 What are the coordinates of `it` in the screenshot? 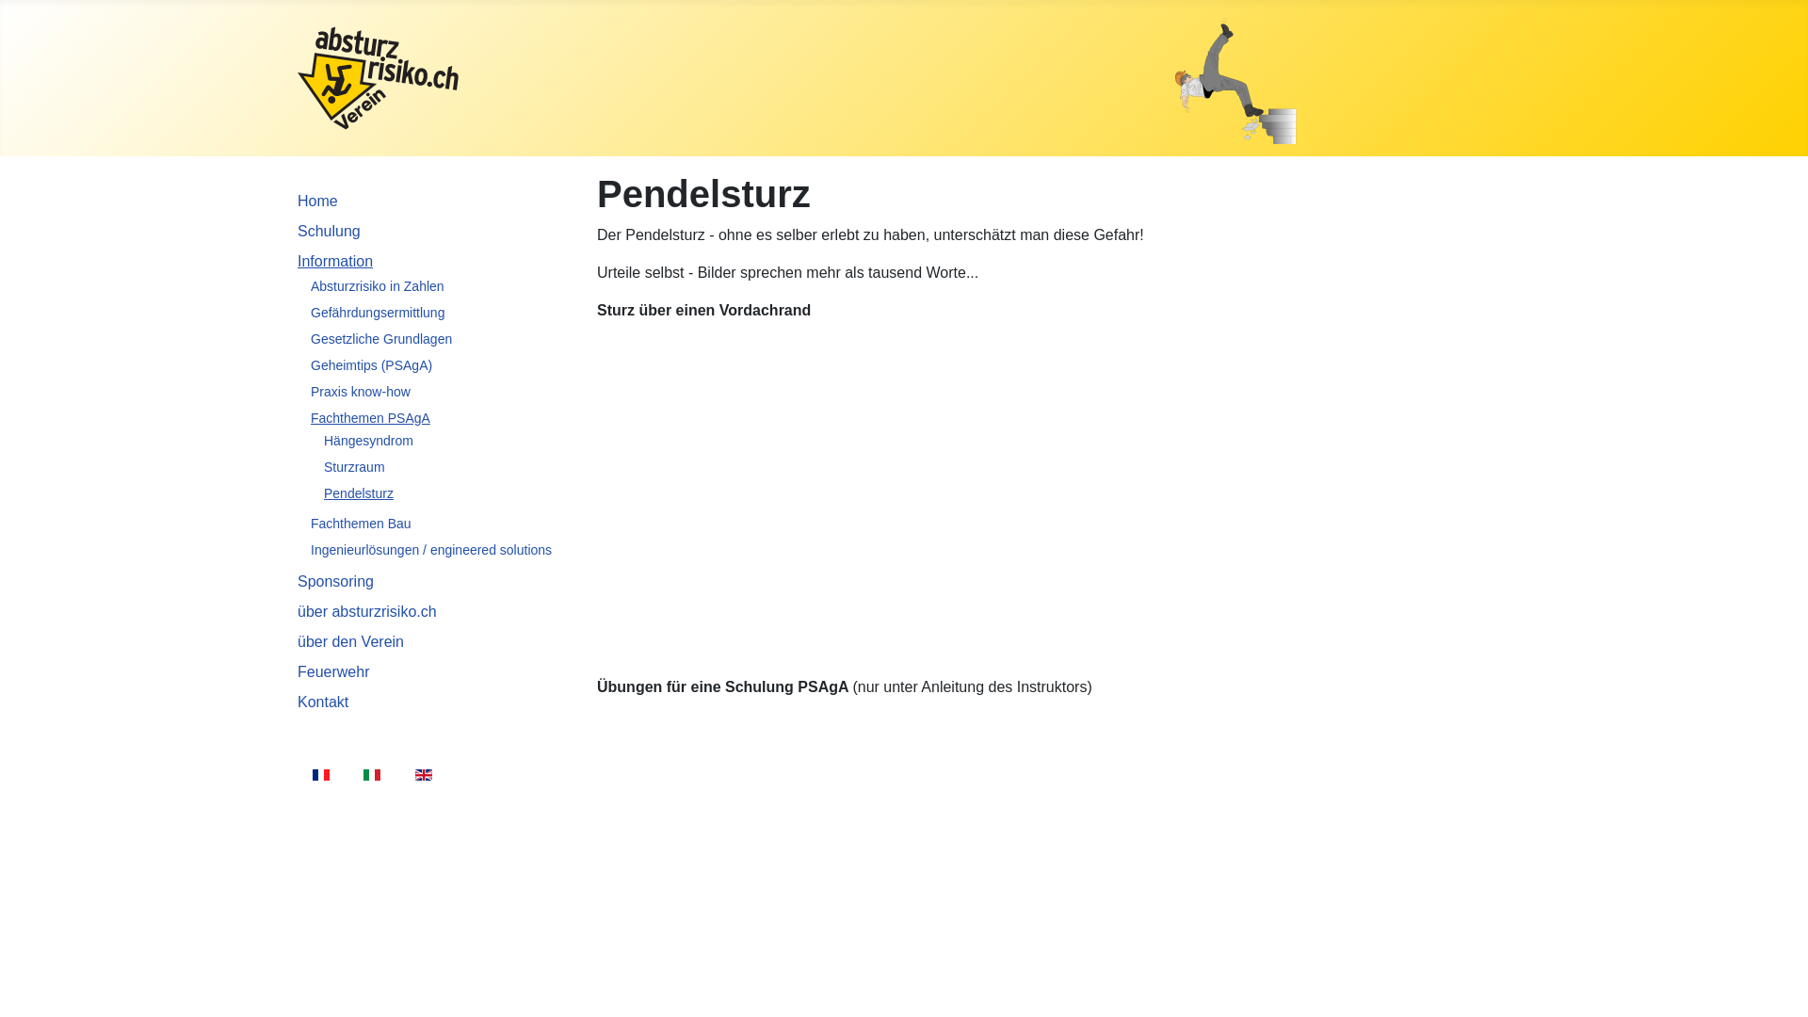 It's located at (372, 775).